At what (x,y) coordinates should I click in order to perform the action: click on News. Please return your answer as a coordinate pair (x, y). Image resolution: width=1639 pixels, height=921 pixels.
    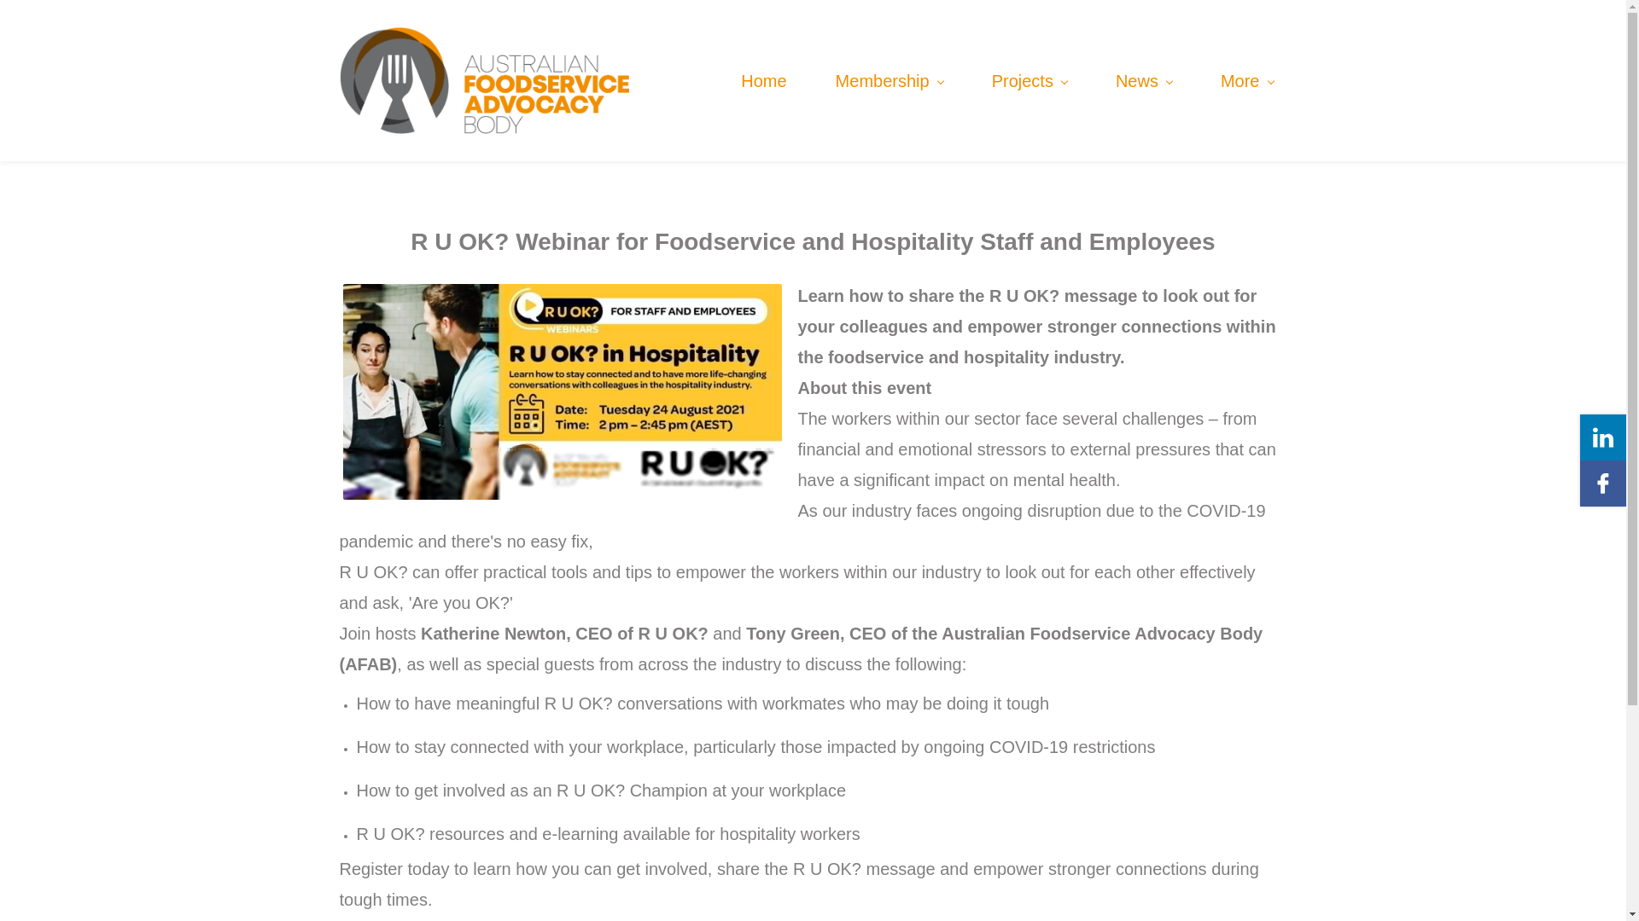
    Looking at the image, I should click on (1143, 80).